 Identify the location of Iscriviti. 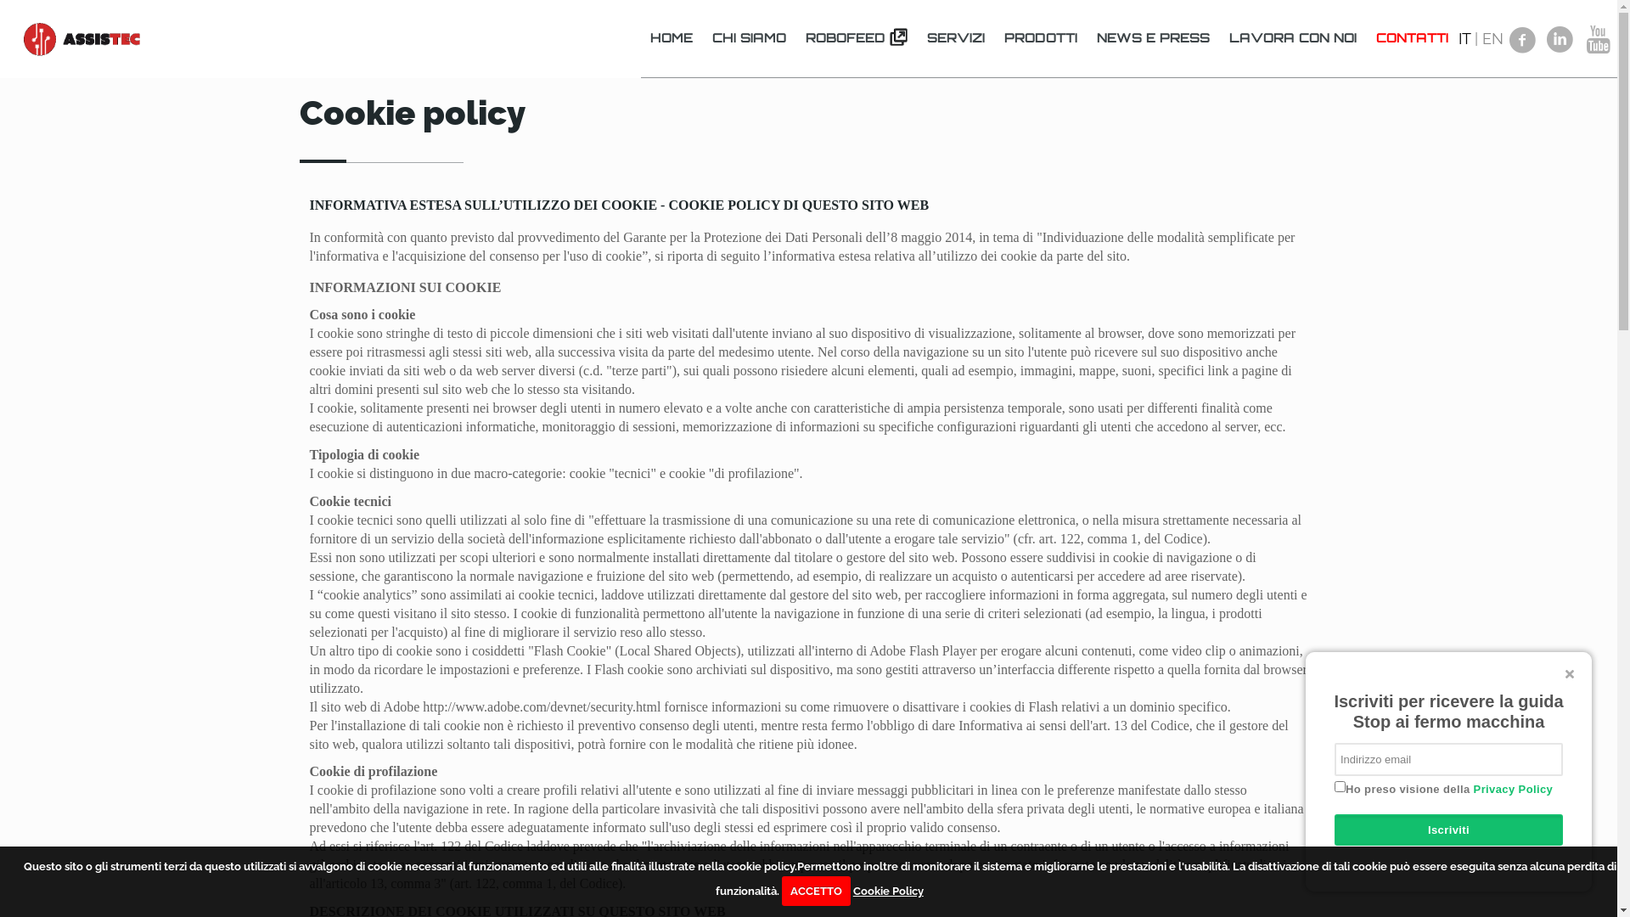
(1448, 830).